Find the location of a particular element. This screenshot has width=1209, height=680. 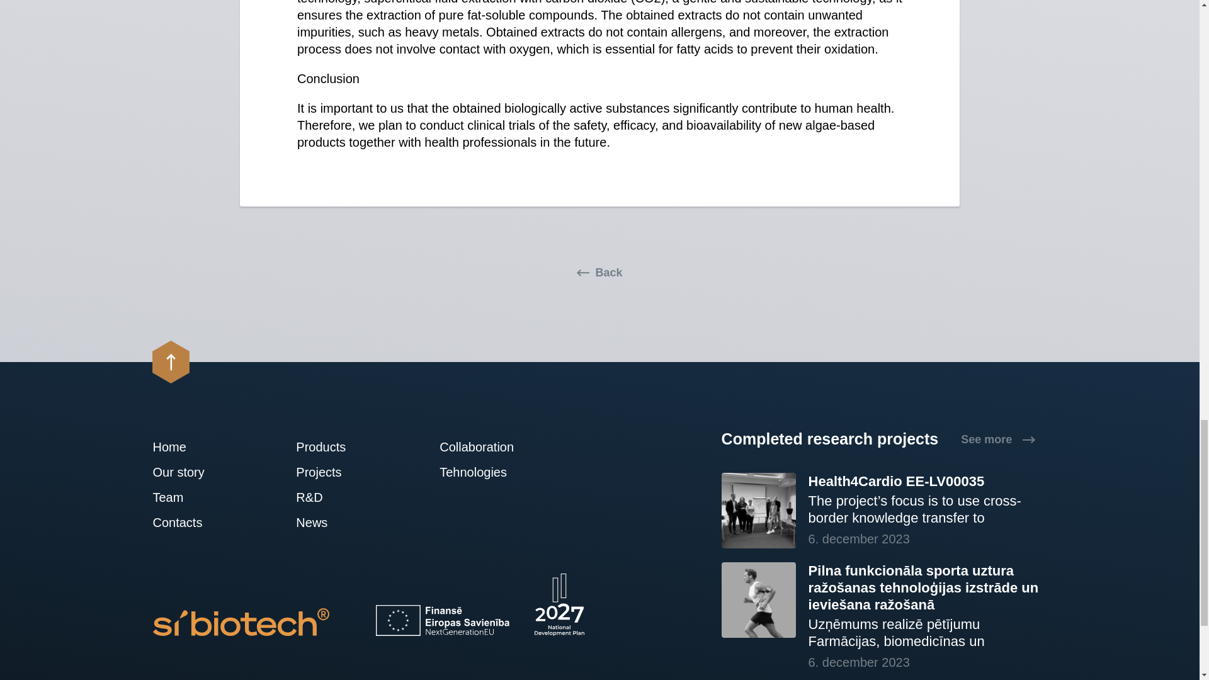

See more is located at coordinates (997, 439).